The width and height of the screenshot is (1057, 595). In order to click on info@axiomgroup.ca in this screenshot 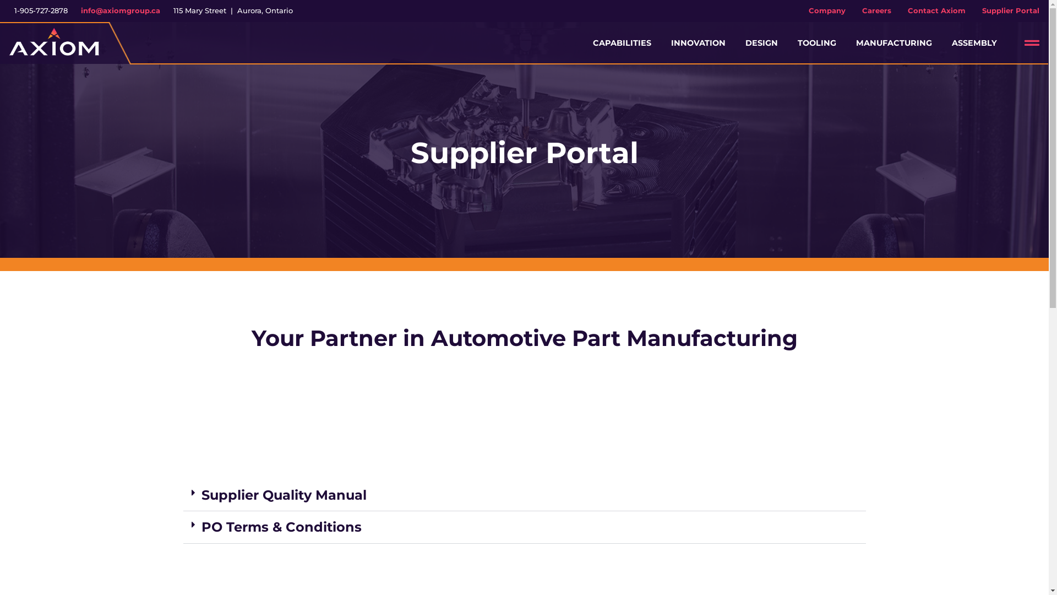, I will do `click(121, 10)`.